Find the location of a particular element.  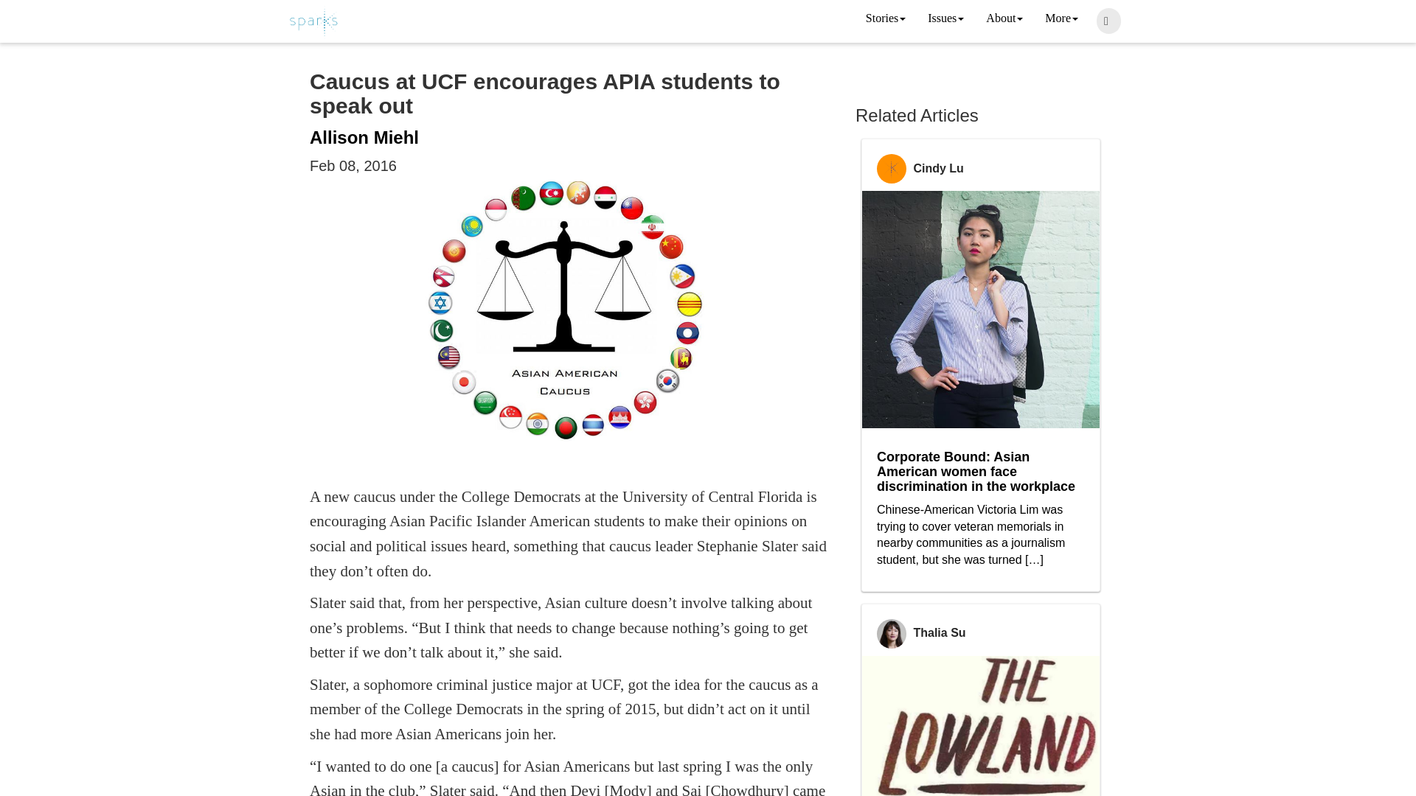

Thalia Su is located at coordinates (940, 632).